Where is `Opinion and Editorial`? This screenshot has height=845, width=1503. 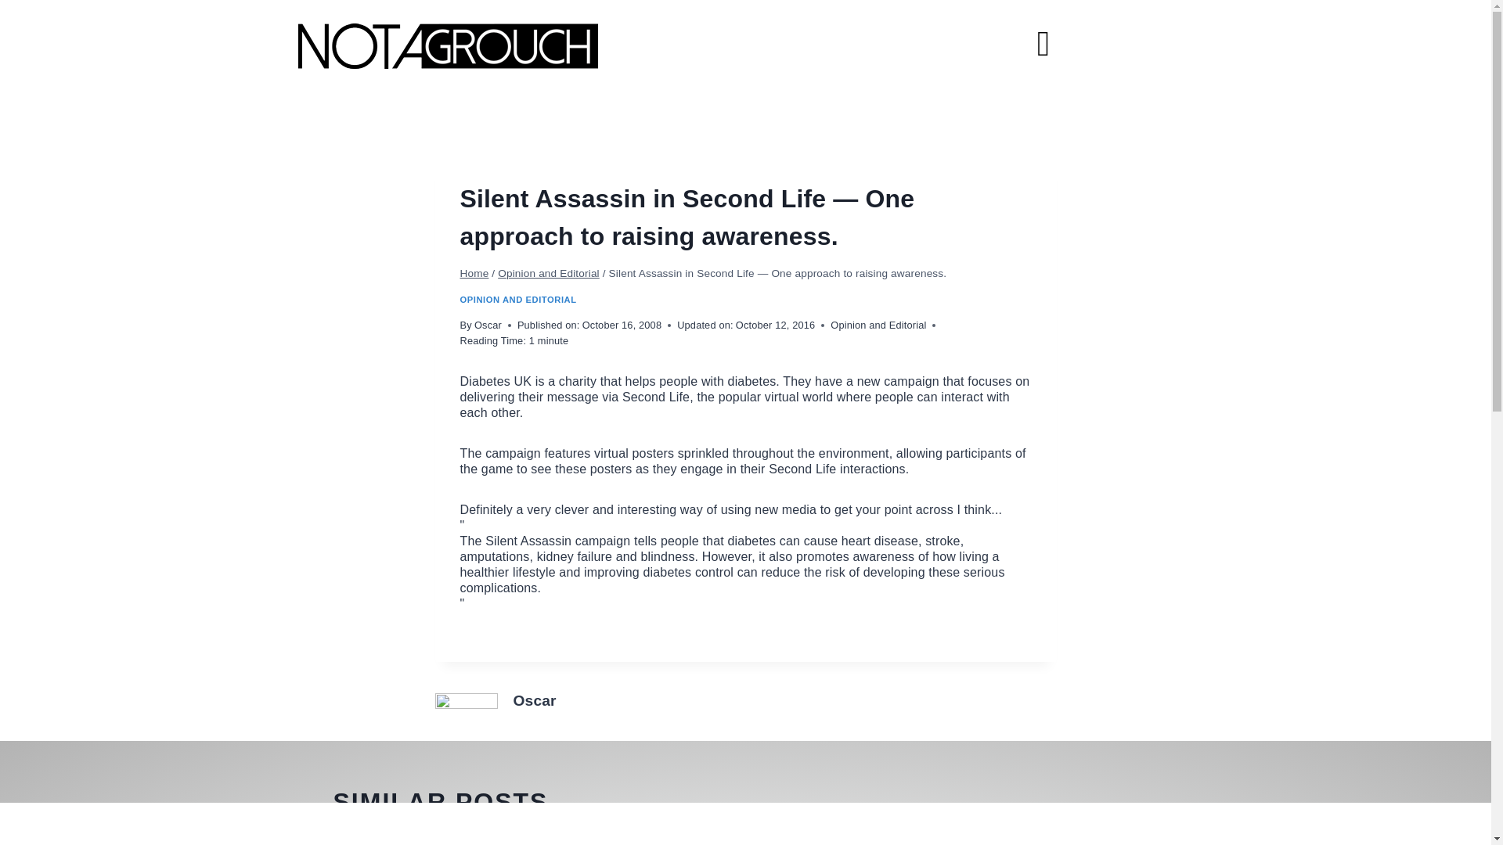
Opinion and Editorial is located at coordinates (548, 274).